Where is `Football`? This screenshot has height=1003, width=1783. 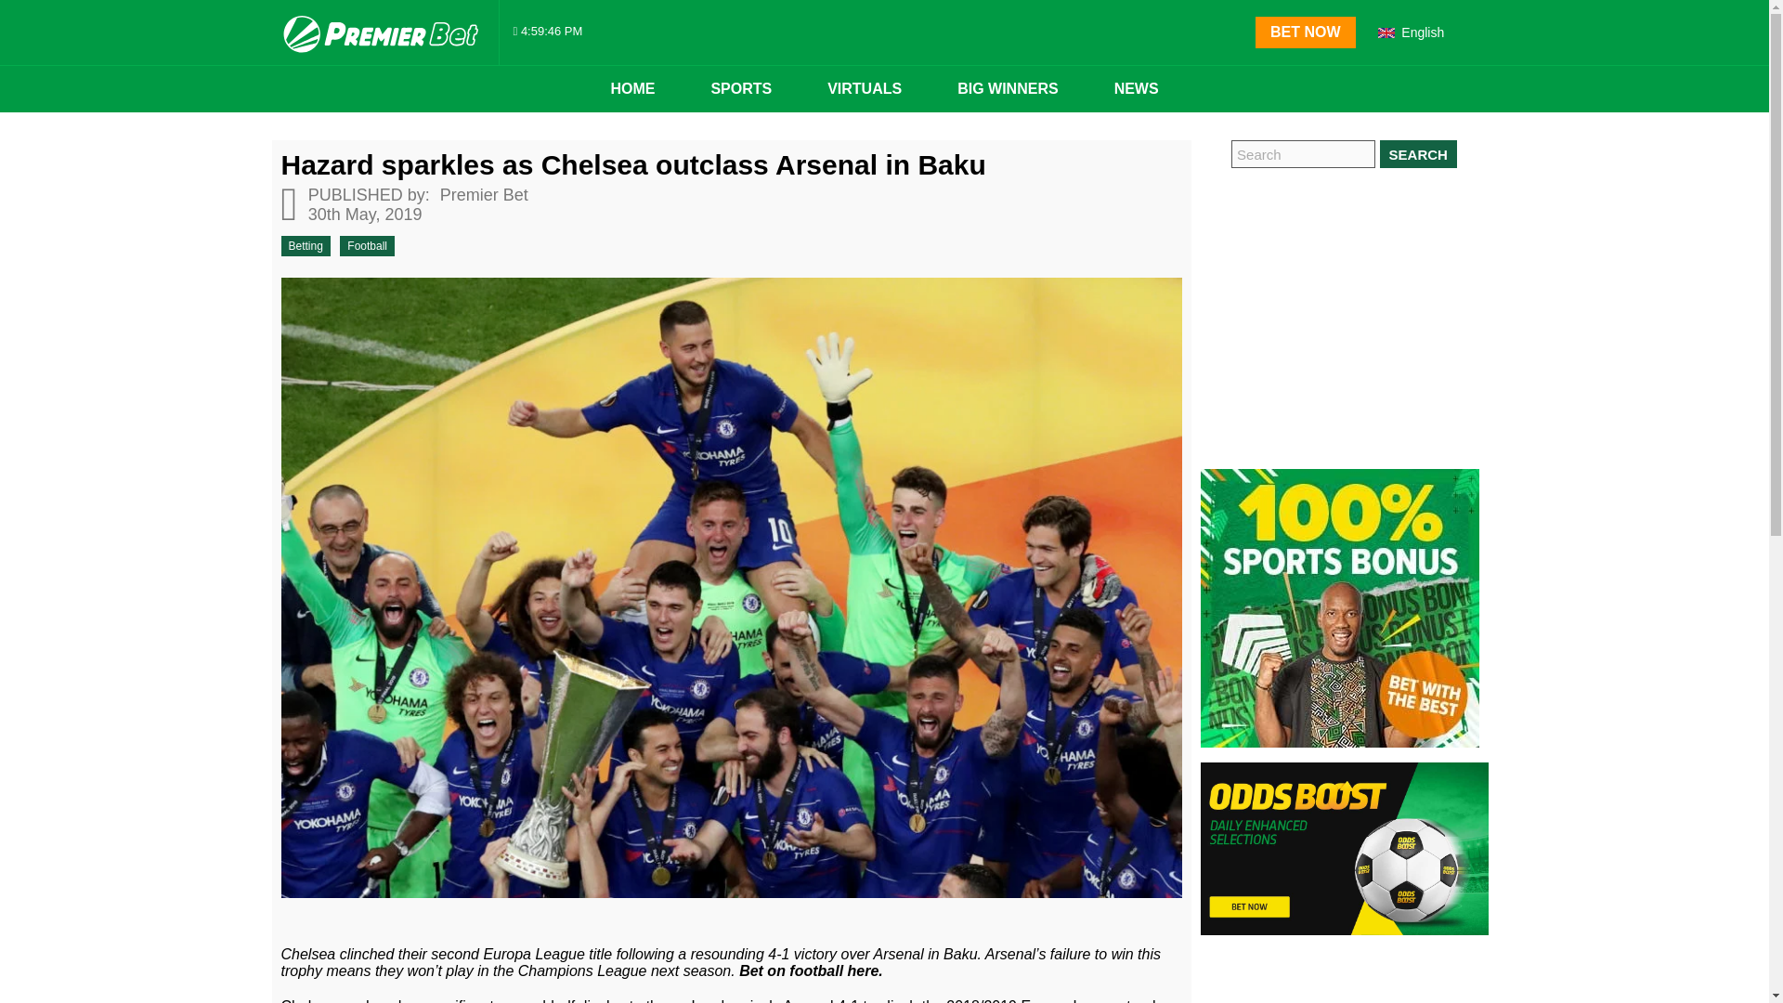 Football is located at coordinates (367, 245).